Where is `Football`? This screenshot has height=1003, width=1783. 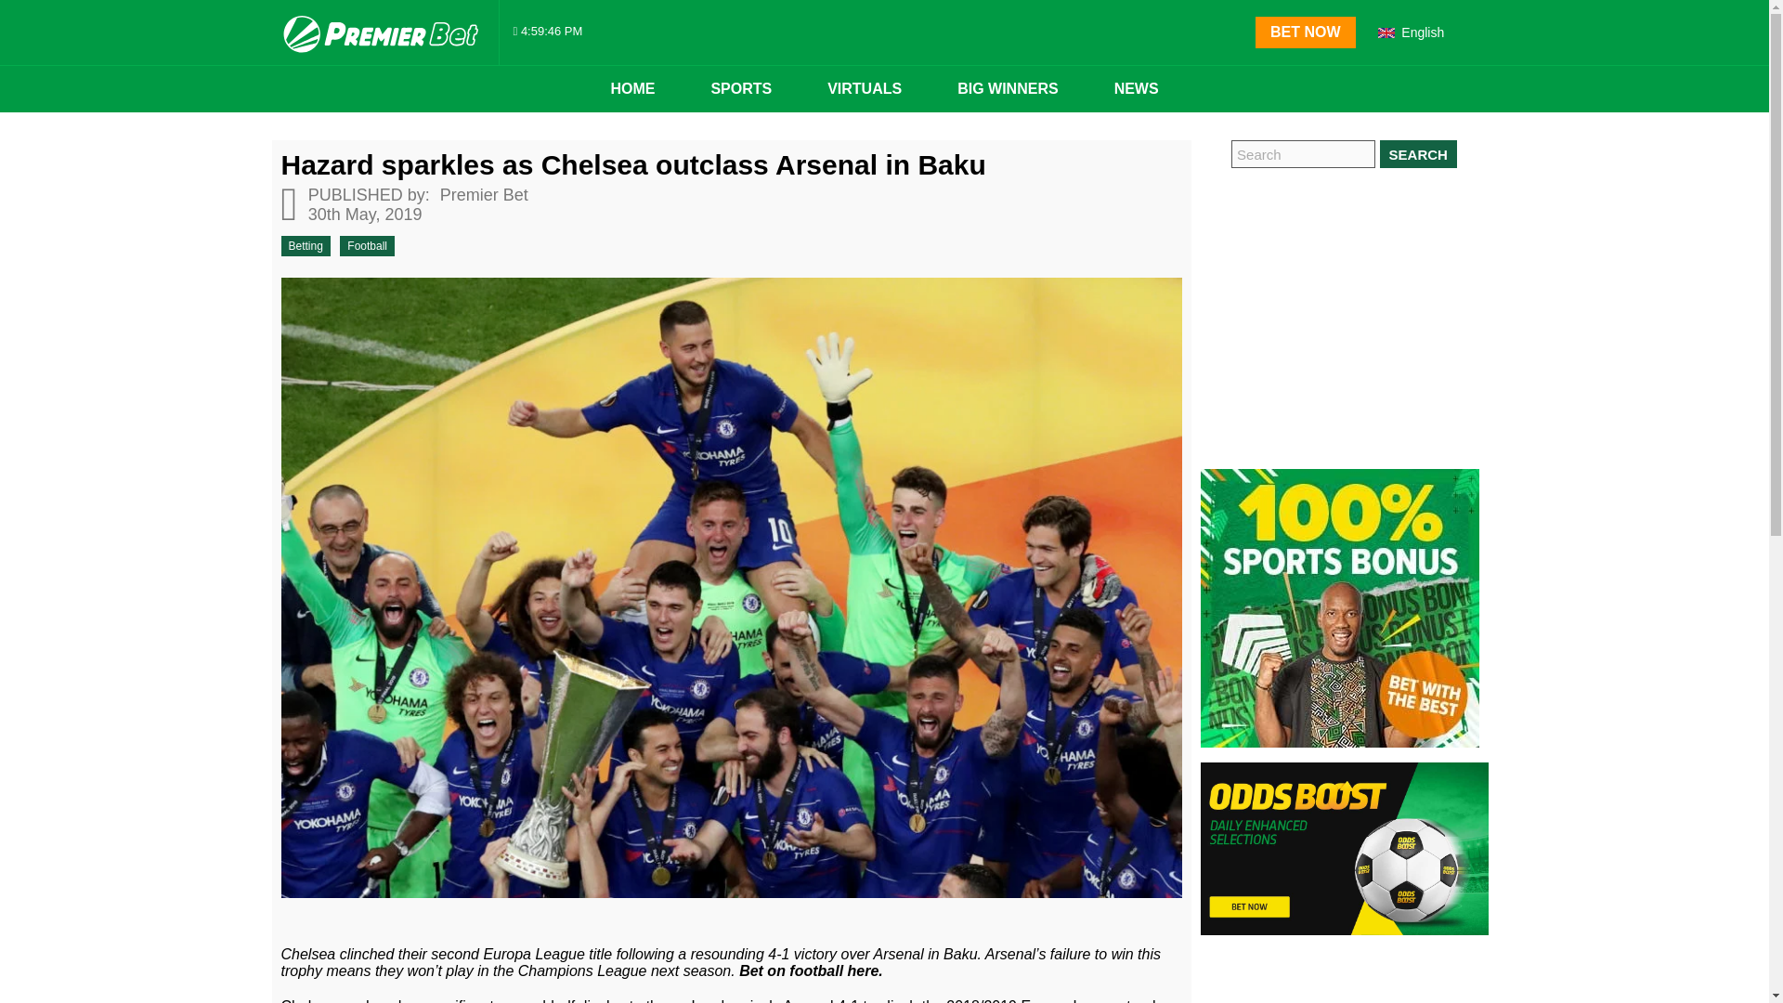 Football is located at coordinates (367, 245).